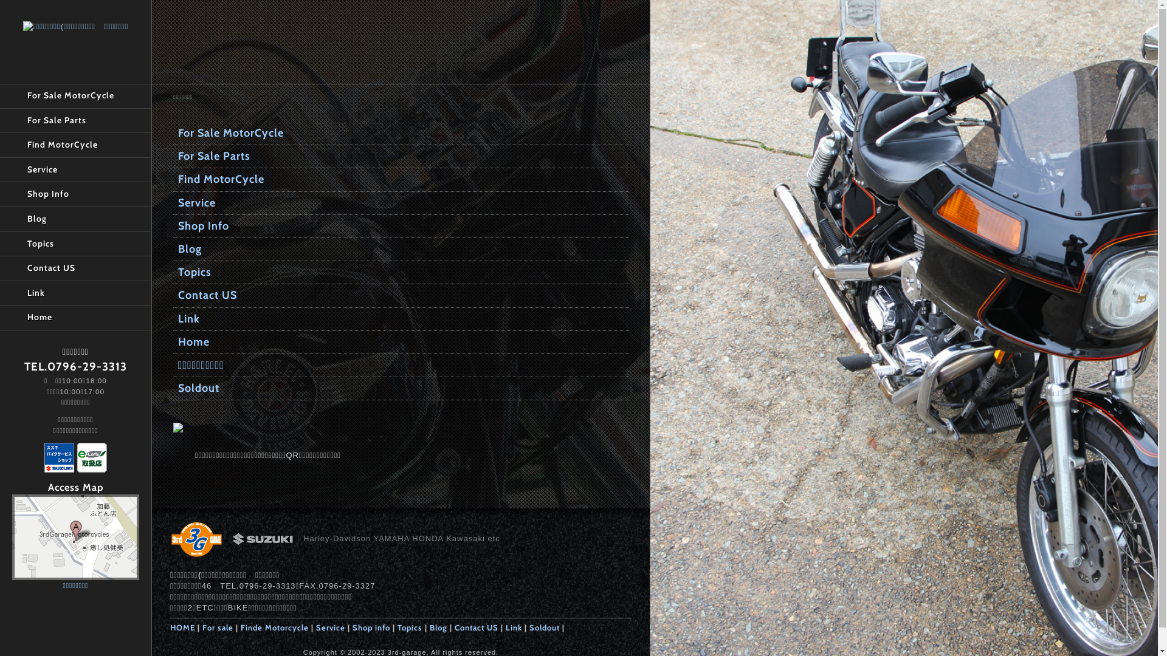 The height and width of the screenshot is (656, 1167). Describe the element at coordinates (401, 227) in the screenshot. I see `Shop Info` at that location.